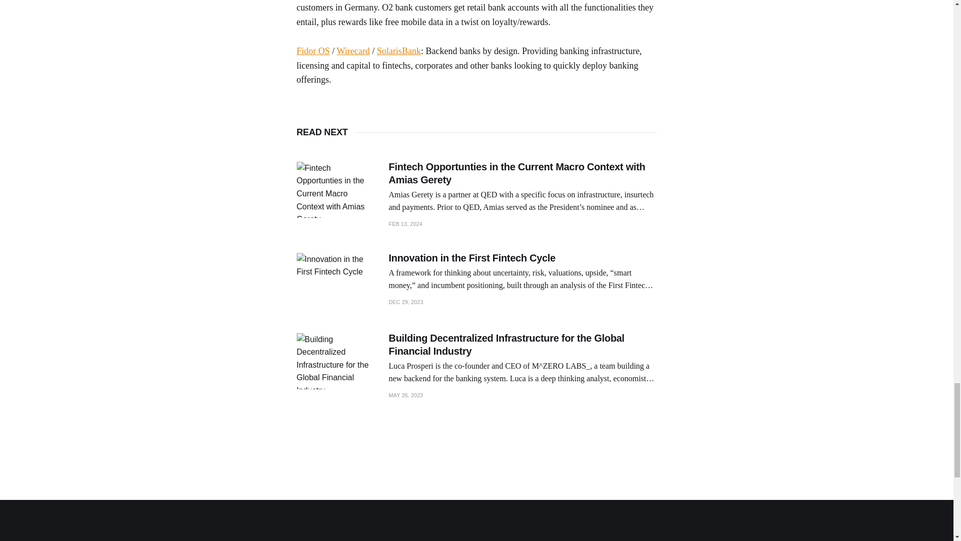 The width and height of the screenshot is (961, 541). Describe the element at coordinates (312, 51) in the screenshot. I see `Fidor OS` at that location.